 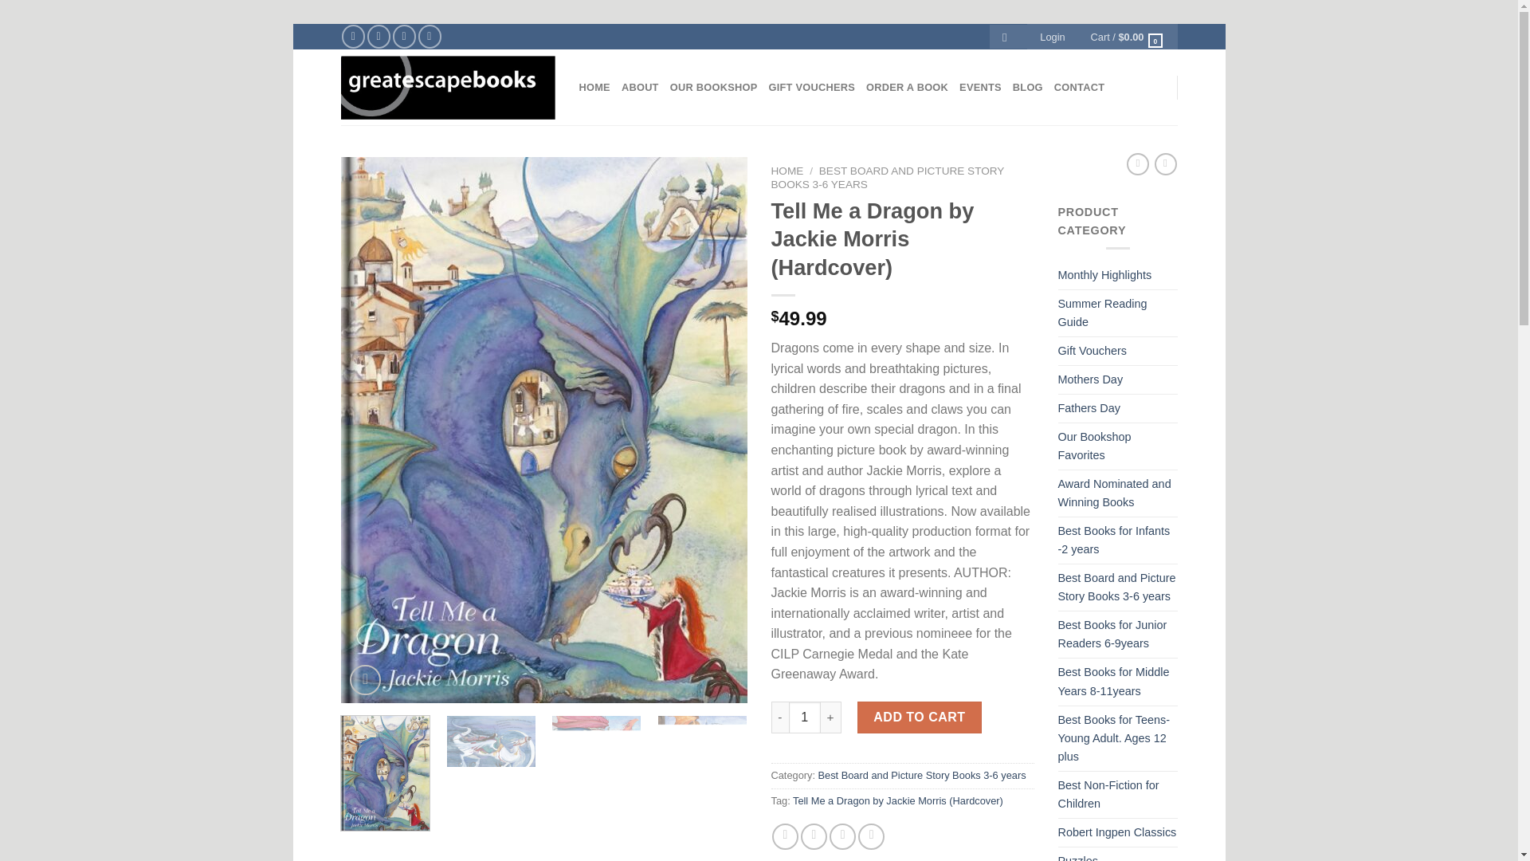 What do you see at coordinates (405, 37) in the screenshot?
I see `Send us an email` at bounding box center [405, 37].